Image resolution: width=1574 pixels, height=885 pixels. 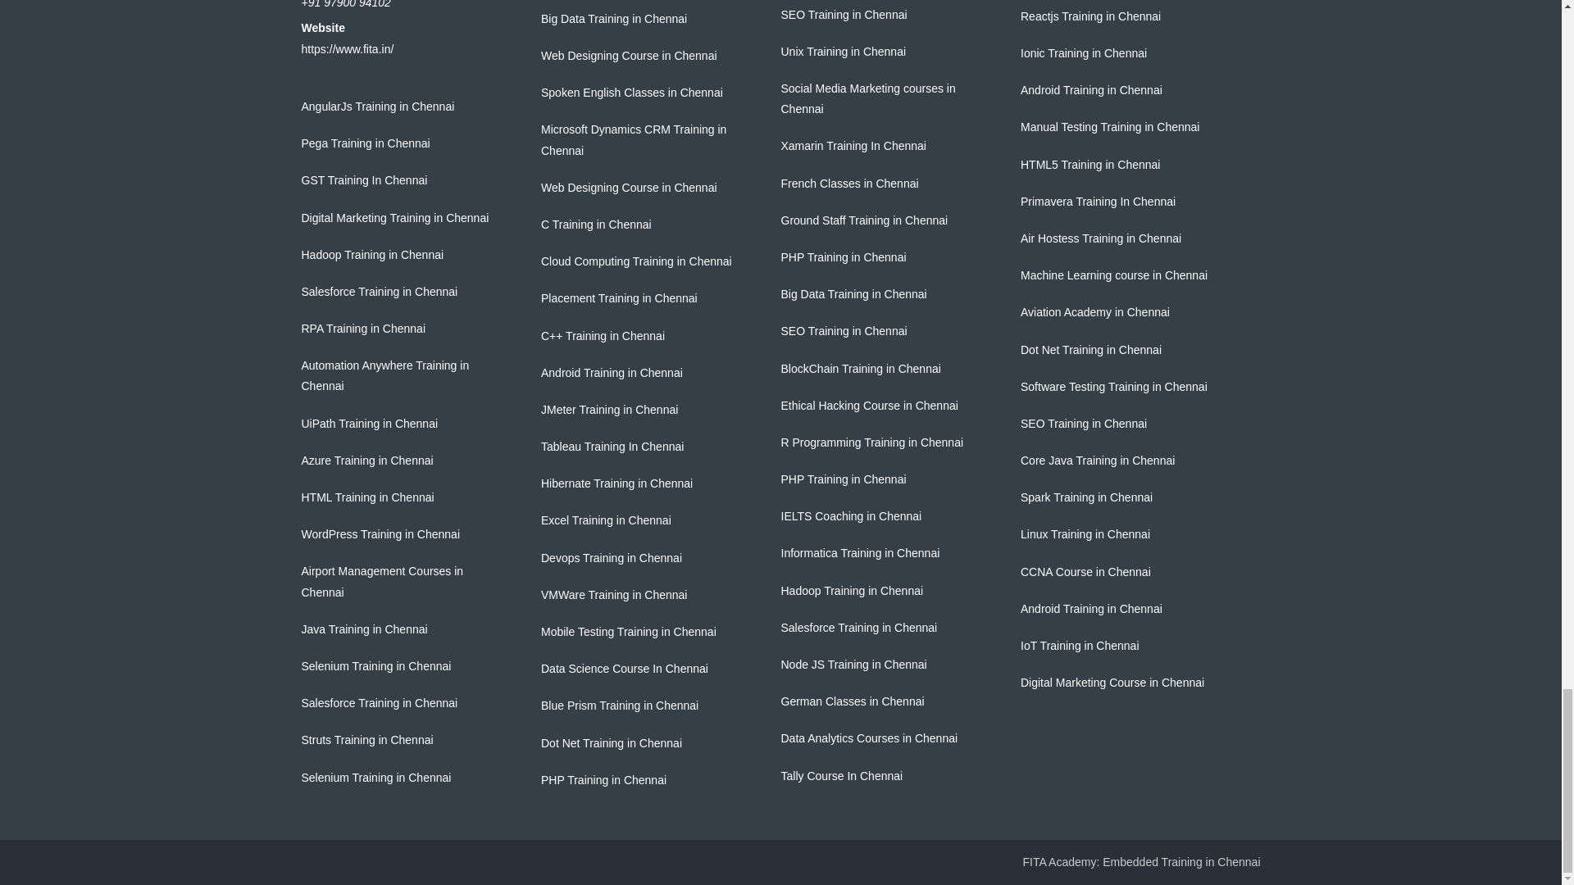 What do you see at coordinates (367, 740) in the screenshot?
I see `Struts Training in Chennai` at bounding box center [367, 740].